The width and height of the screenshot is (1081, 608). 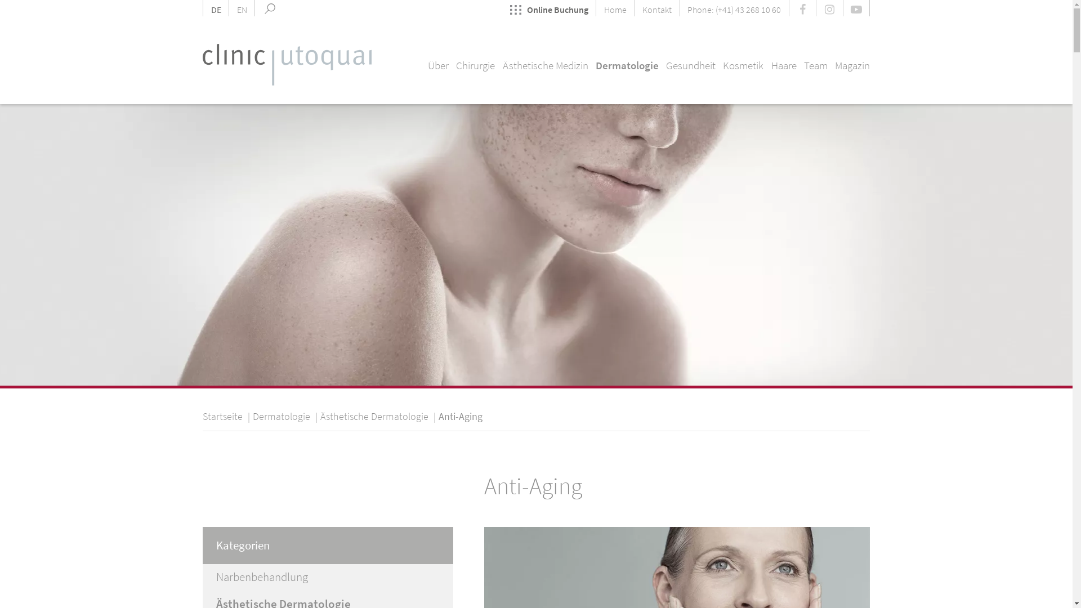 I want to click on Haare, so click(x=784, y=65).